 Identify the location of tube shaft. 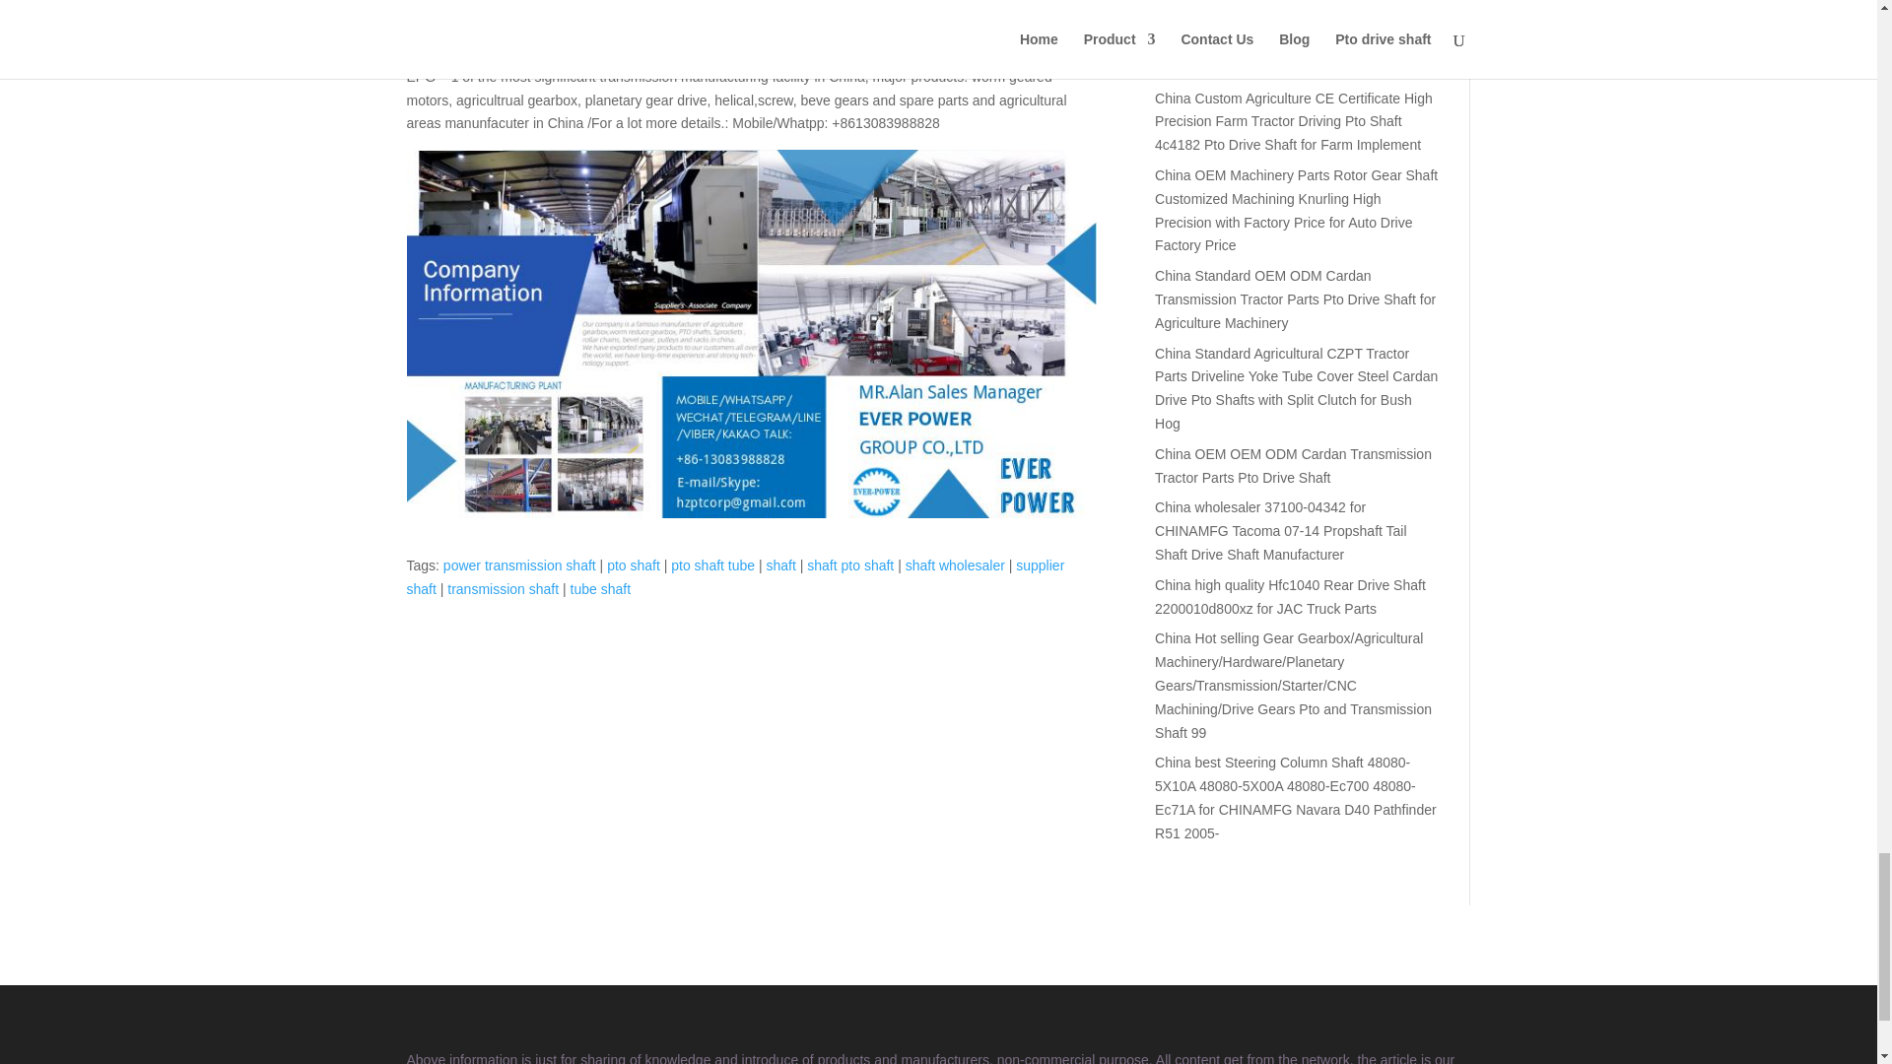
(601, 588).